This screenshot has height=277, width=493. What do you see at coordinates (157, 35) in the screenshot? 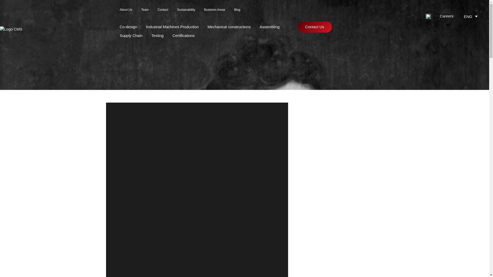
I see `Testing` at bounding box center [157, 35].